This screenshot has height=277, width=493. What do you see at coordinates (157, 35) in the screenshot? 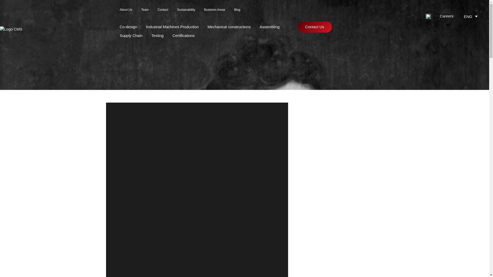
I see `Testing` at bounding box center [157, 35].